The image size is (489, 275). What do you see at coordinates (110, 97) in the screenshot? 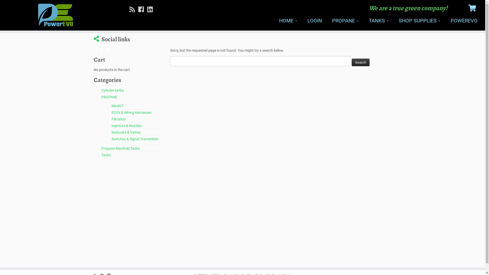
I see `PROPANE` at bounding box center [110, 97].